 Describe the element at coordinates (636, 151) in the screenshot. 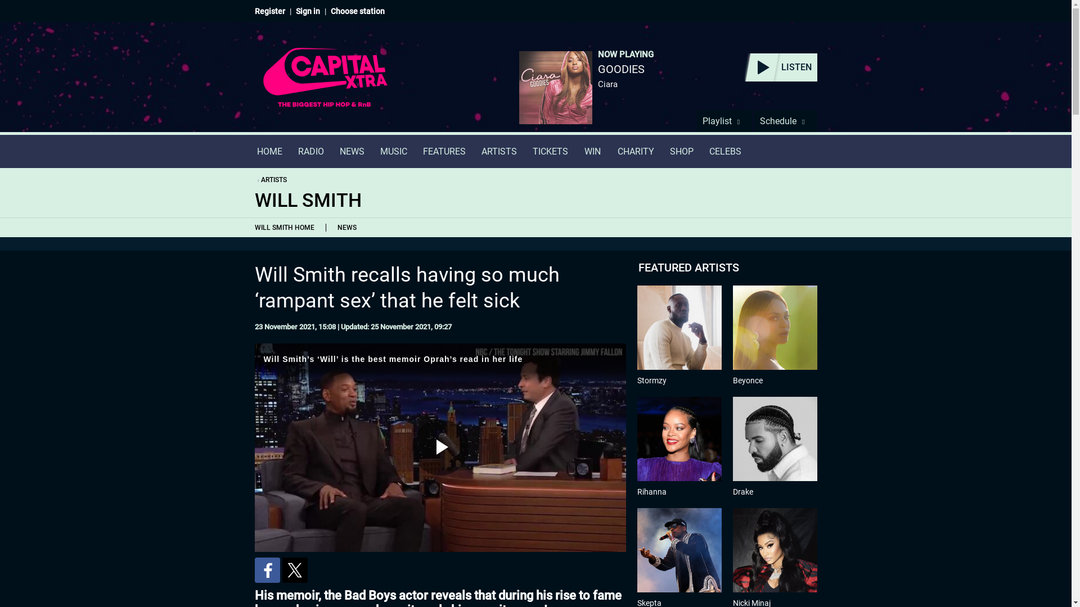

I see `CHARITY` at that location.